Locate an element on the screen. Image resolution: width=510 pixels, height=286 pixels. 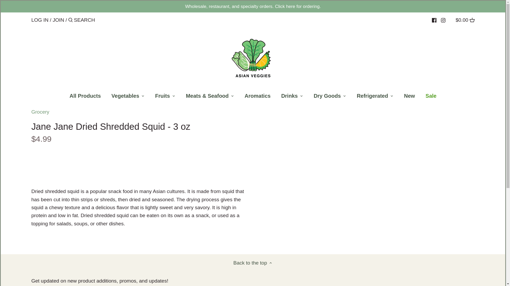
Fruits is located at coordinates (163, 97).